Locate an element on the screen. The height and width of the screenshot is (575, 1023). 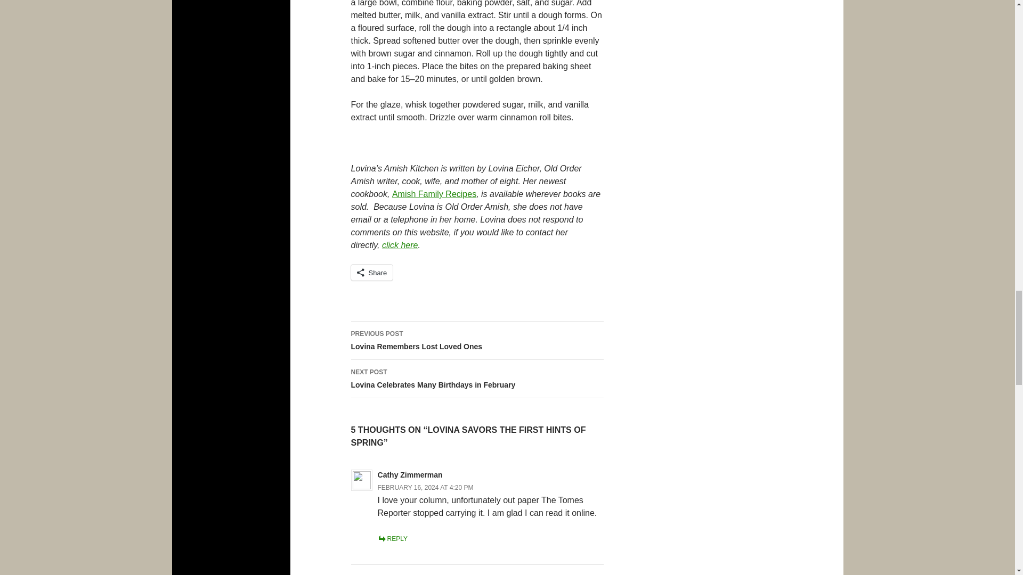
click here is located at coordinates (400, 245).